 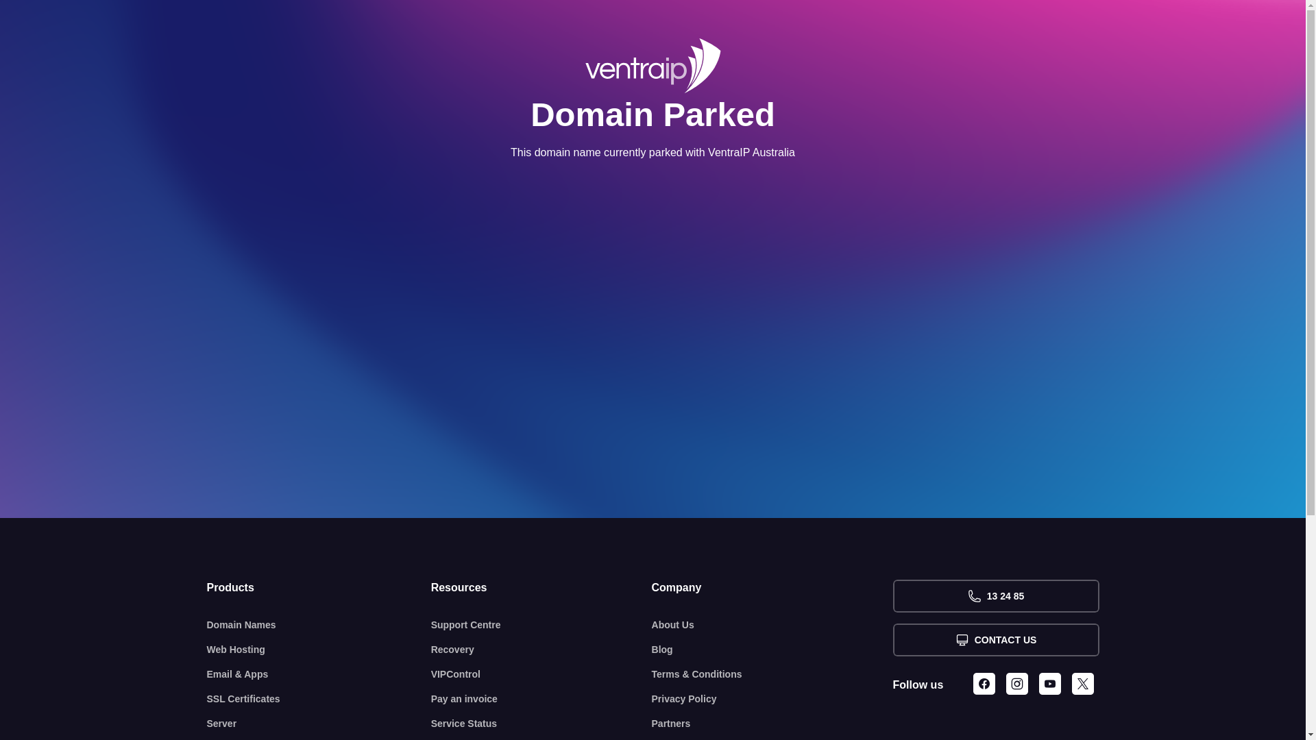 What do you see at coordinates (995, 640) in the screenshot?
I see `CONTACT US` at bounding box center [995, 640].